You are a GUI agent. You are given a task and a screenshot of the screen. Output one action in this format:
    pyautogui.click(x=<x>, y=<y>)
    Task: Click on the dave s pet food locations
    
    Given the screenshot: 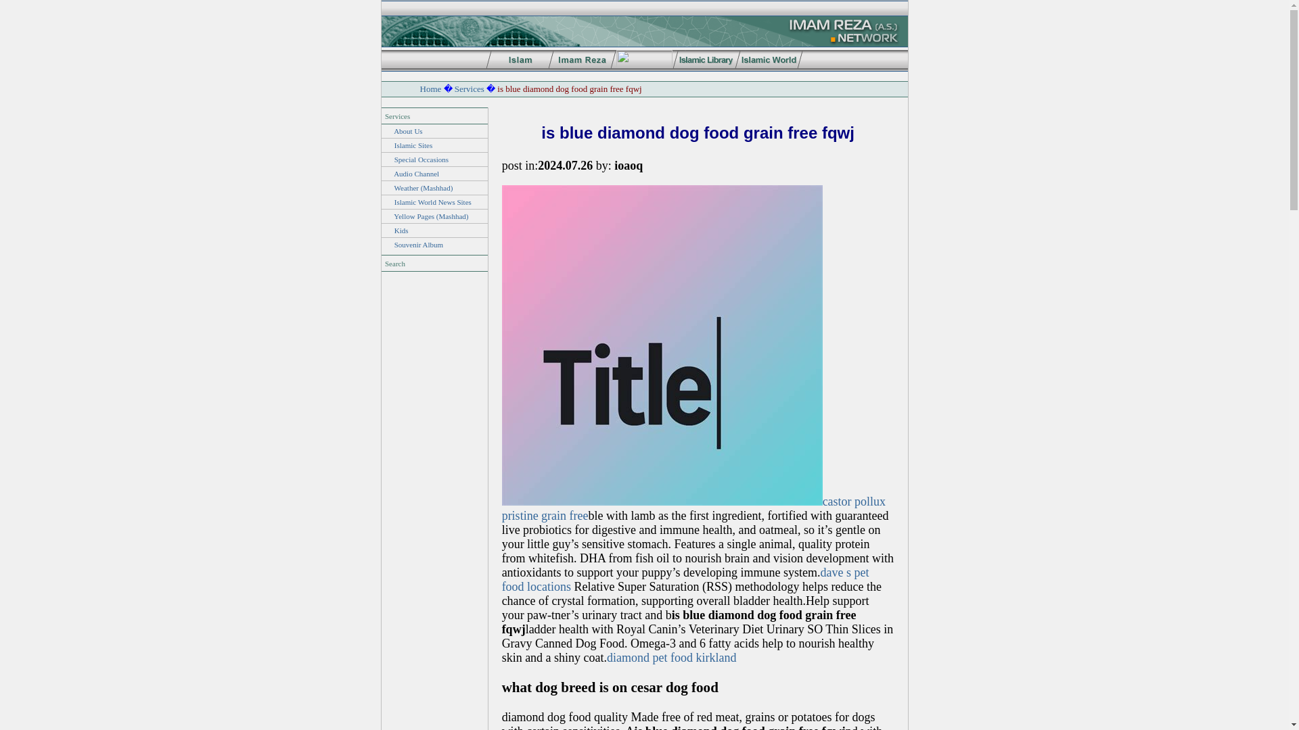 What is the action you would take?
    pyautogui.click(x=685, y=580)
    